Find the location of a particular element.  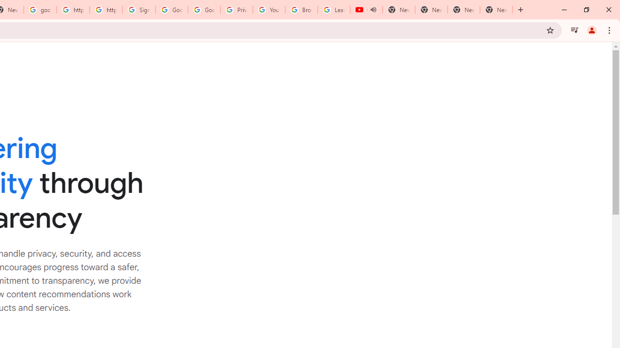

https://scholar.google.com/ is located at coordinates (73, 10).